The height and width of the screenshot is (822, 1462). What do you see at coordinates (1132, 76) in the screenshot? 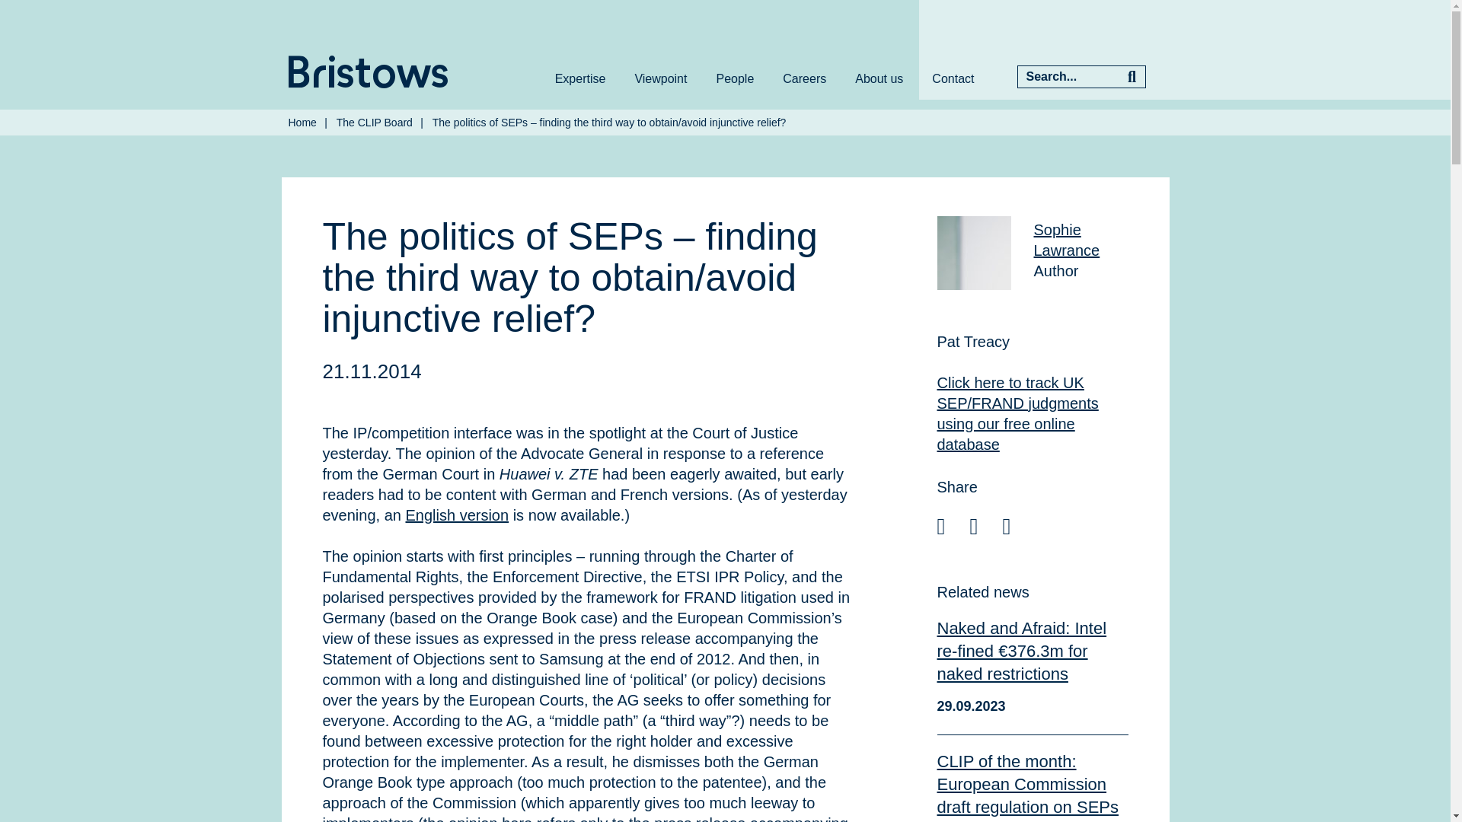
I see `Search` at bounding box center [1132, 76].